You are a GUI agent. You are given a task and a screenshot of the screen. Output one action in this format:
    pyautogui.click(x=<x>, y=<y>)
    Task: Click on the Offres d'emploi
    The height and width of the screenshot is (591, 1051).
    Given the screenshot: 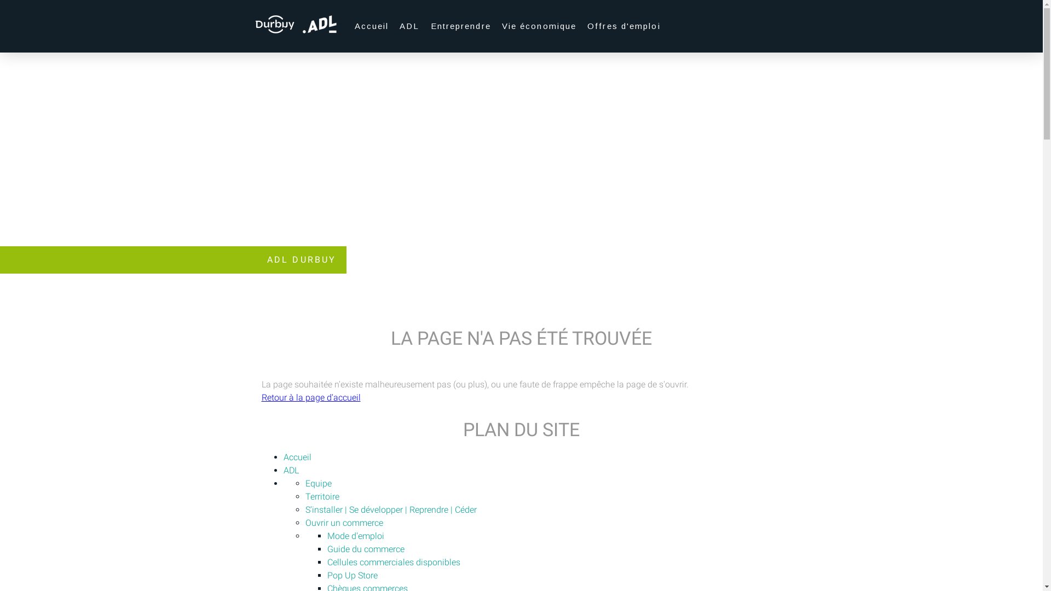 What is the action you would take?
    pyautogui.click(x=624, y=26)
    